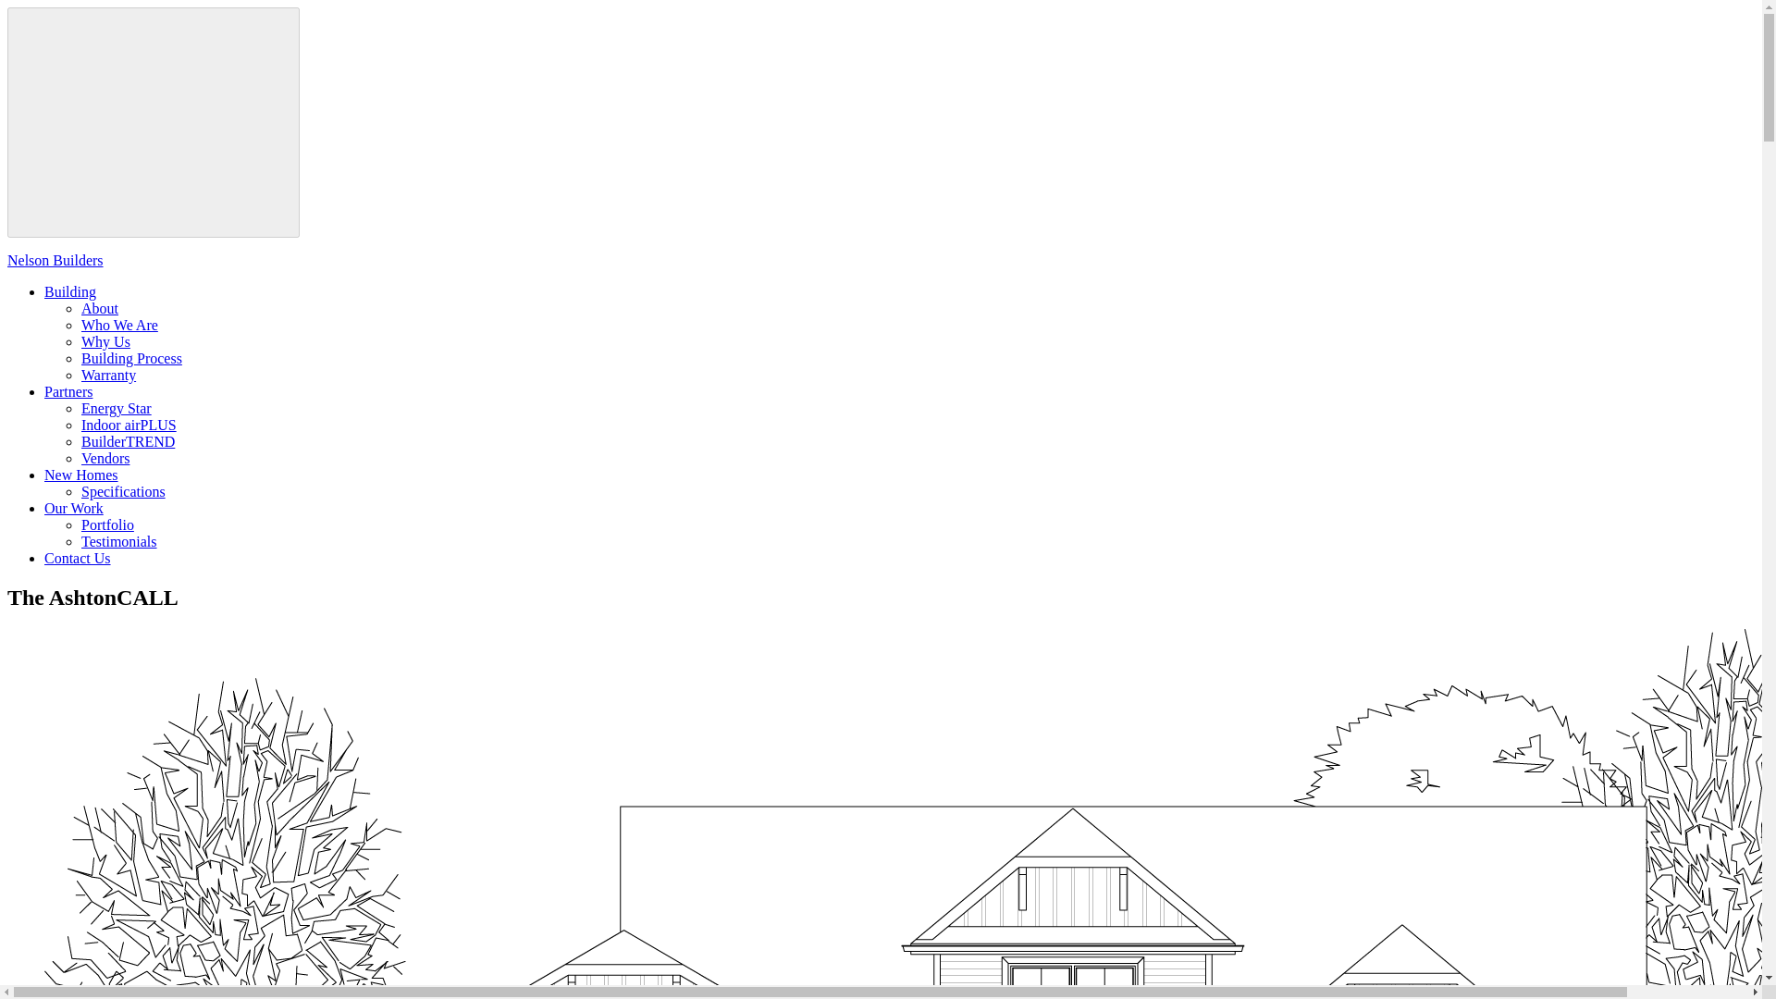  What do you see at coordinates (119, 541) in the screenshot?
I see `Testimonials` at bounding box center [119, 541].